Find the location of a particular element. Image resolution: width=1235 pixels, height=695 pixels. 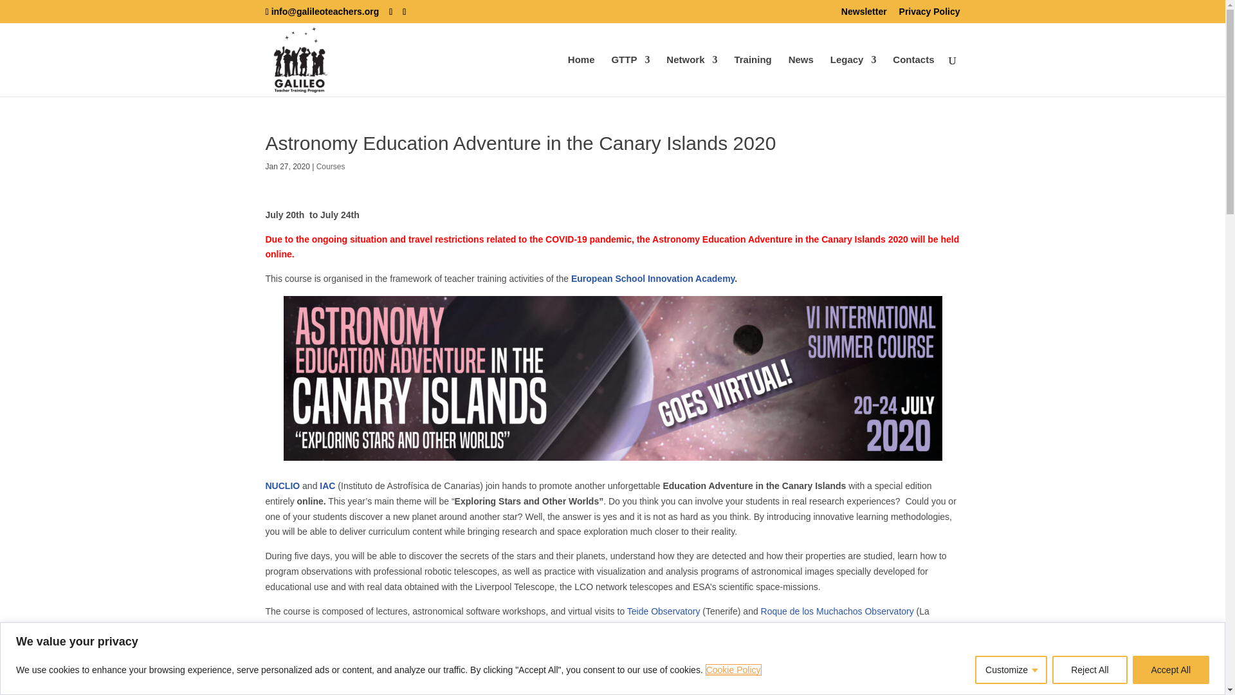

Privacy Policy is located at coordinates (929, 14).